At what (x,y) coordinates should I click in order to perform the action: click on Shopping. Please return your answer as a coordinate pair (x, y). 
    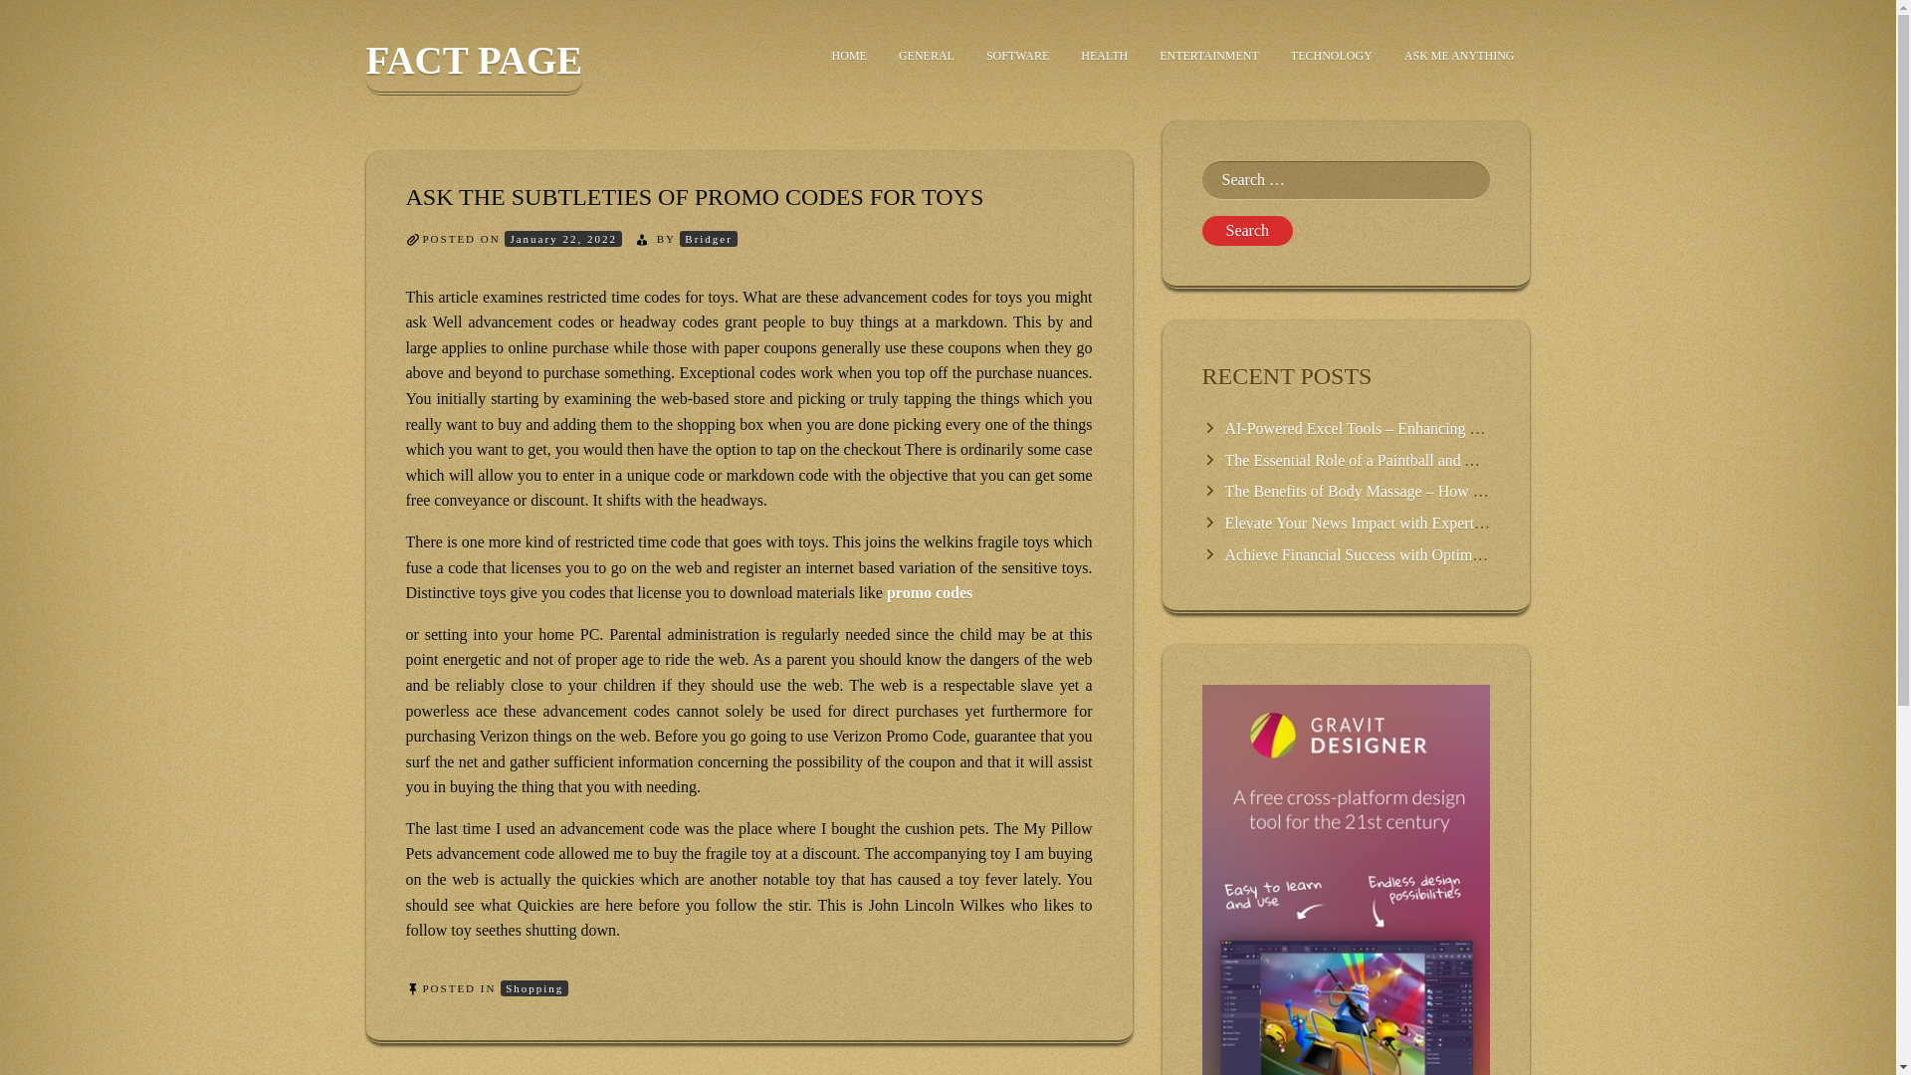
    Looking at the image, I should click on (533, 988).